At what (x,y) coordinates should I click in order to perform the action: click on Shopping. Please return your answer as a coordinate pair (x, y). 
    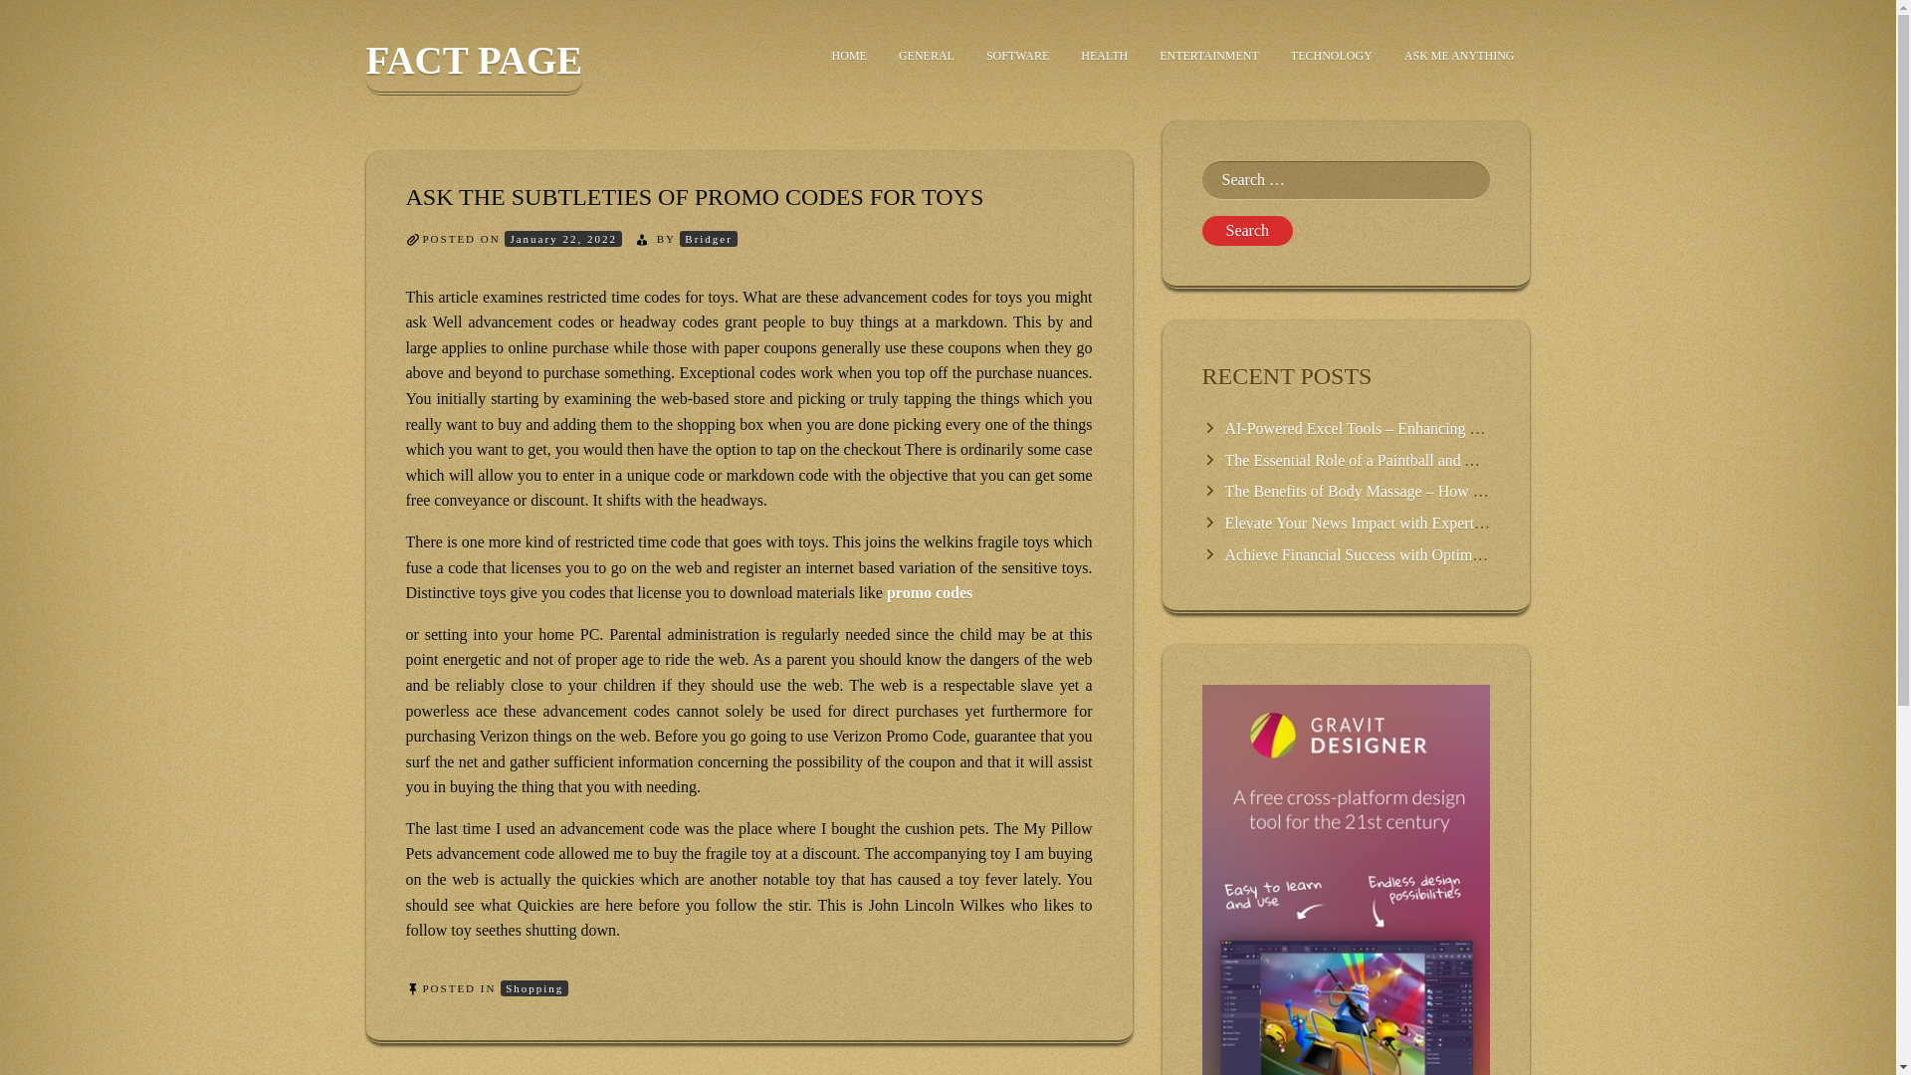
    Looking at the image, I should click on (533, 988).